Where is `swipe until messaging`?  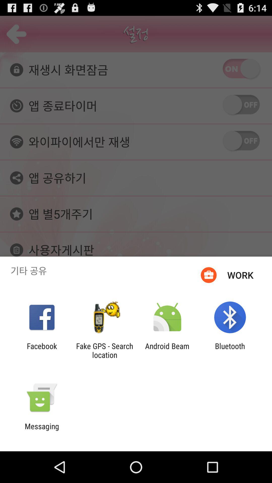 swipe until messaging is located at coordinates (42, 431).